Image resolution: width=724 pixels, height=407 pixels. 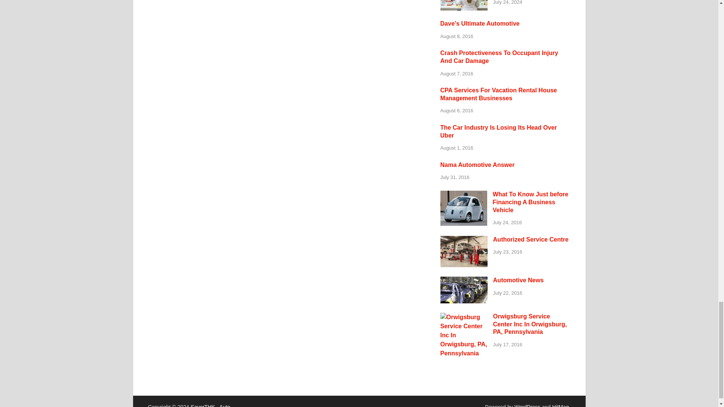 I want to click on Automotive News, so click(x=464, y=280).